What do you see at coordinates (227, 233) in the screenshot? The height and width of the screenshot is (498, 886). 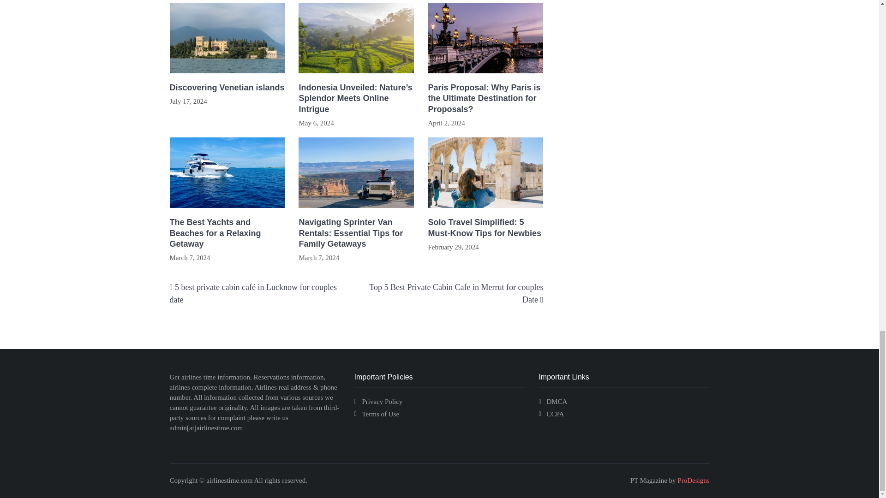 I see `The Best Yachts and Beaches for a Relaxing Getaway` at bounding box center [227, 233].